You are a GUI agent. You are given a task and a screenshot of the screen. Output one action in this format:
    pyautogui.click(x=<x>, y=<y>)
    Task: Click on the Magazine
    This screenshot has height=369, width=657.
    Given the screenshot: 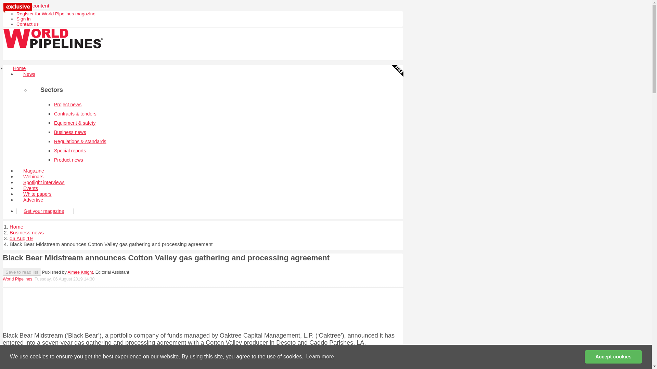 What is the action you would take?
    pyautogui.click(x=34, y=171)
    